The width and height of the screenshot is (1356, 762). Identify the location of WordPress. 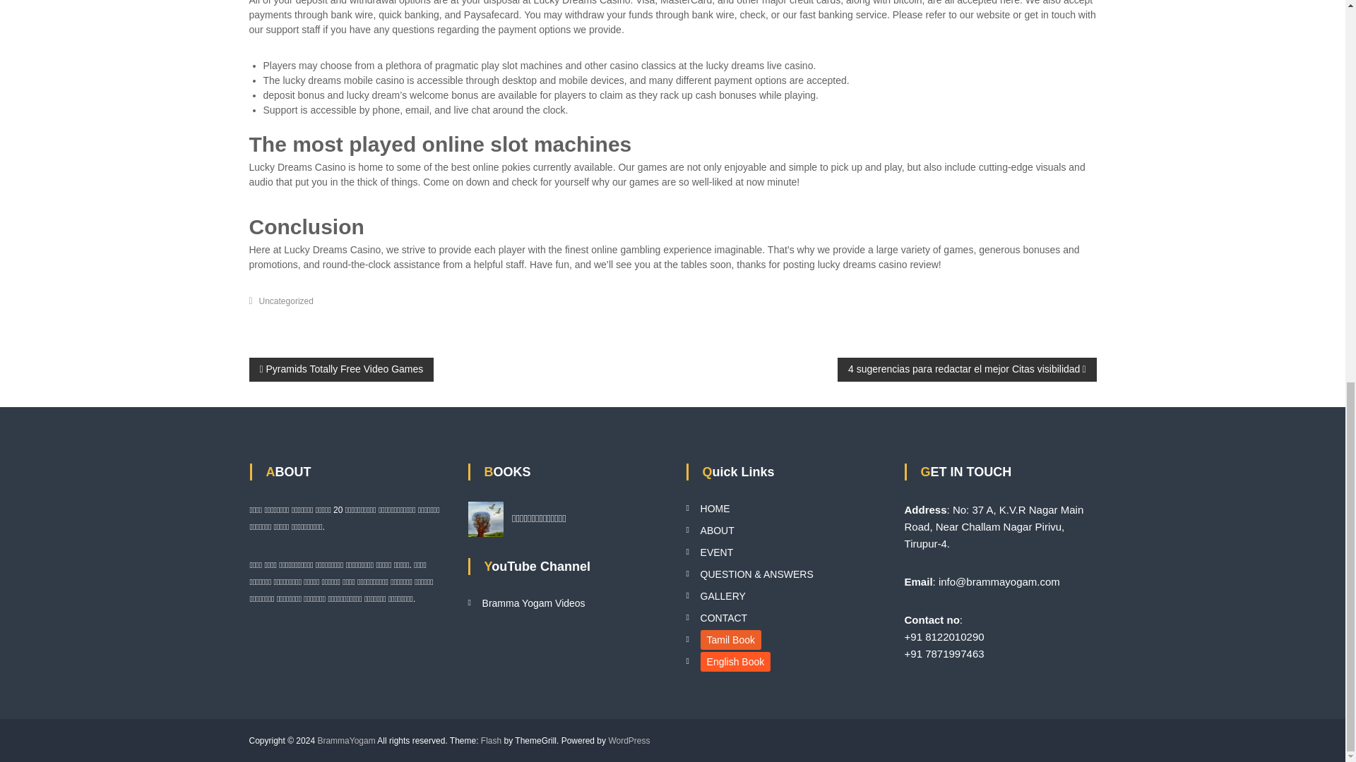
(629, 741).